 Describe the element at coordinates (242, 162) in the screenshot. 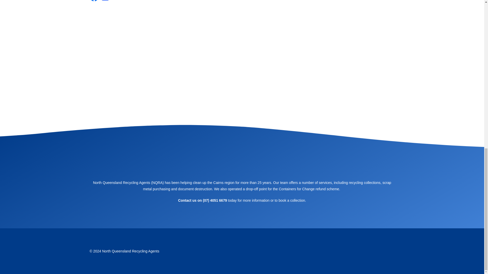

I see `nqra-logo-white-new` at that location.